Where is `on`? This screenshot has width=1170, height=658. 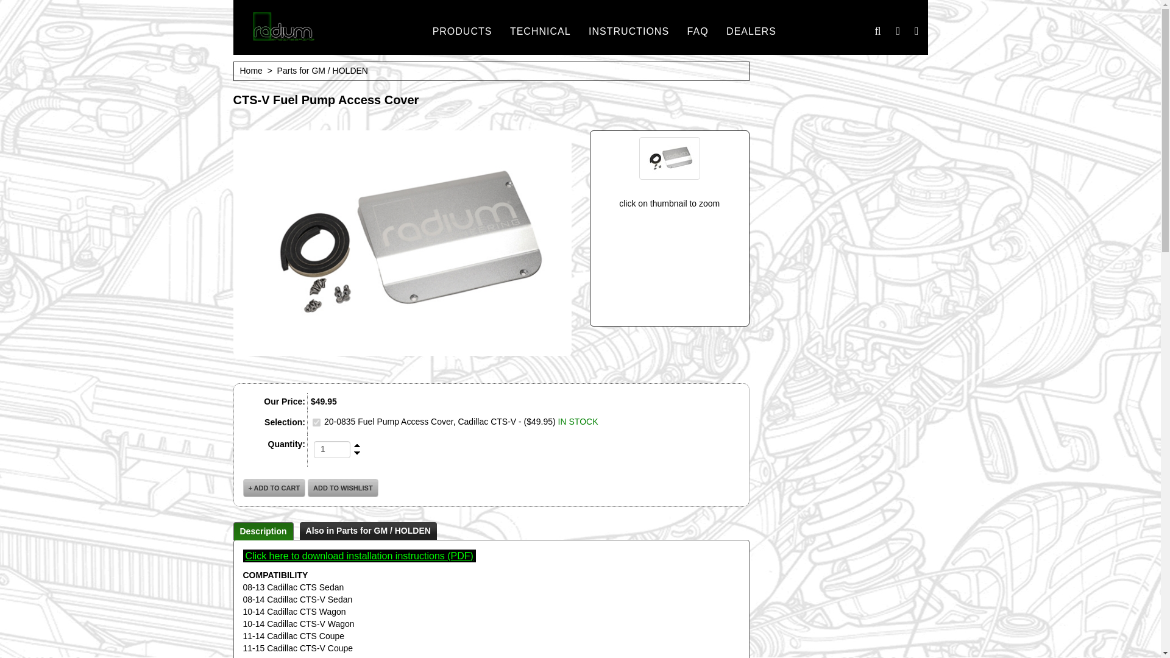
on is located at coordinates (316, 422).